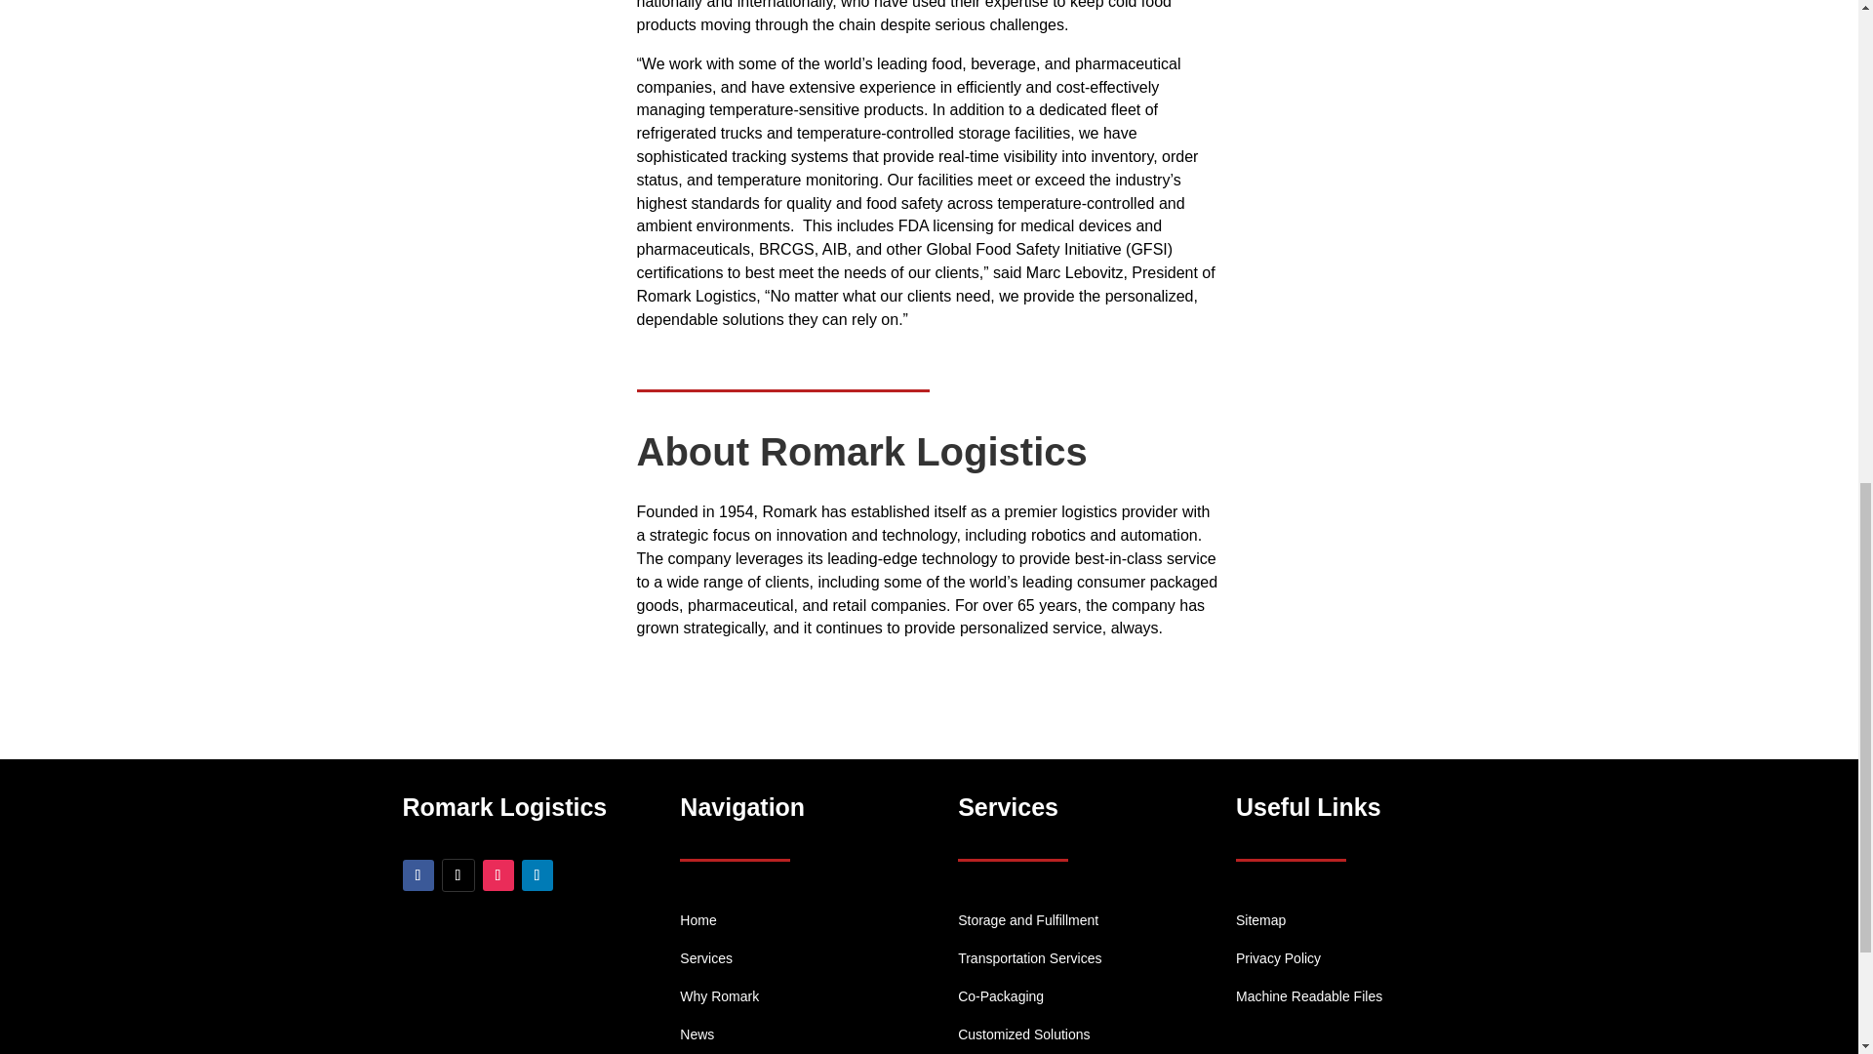 This screenshot has width=1873, height=1054. Describe the element at coordinates (537, 874) in the screenshot. I see `Follow on LinkedIn` at that location.